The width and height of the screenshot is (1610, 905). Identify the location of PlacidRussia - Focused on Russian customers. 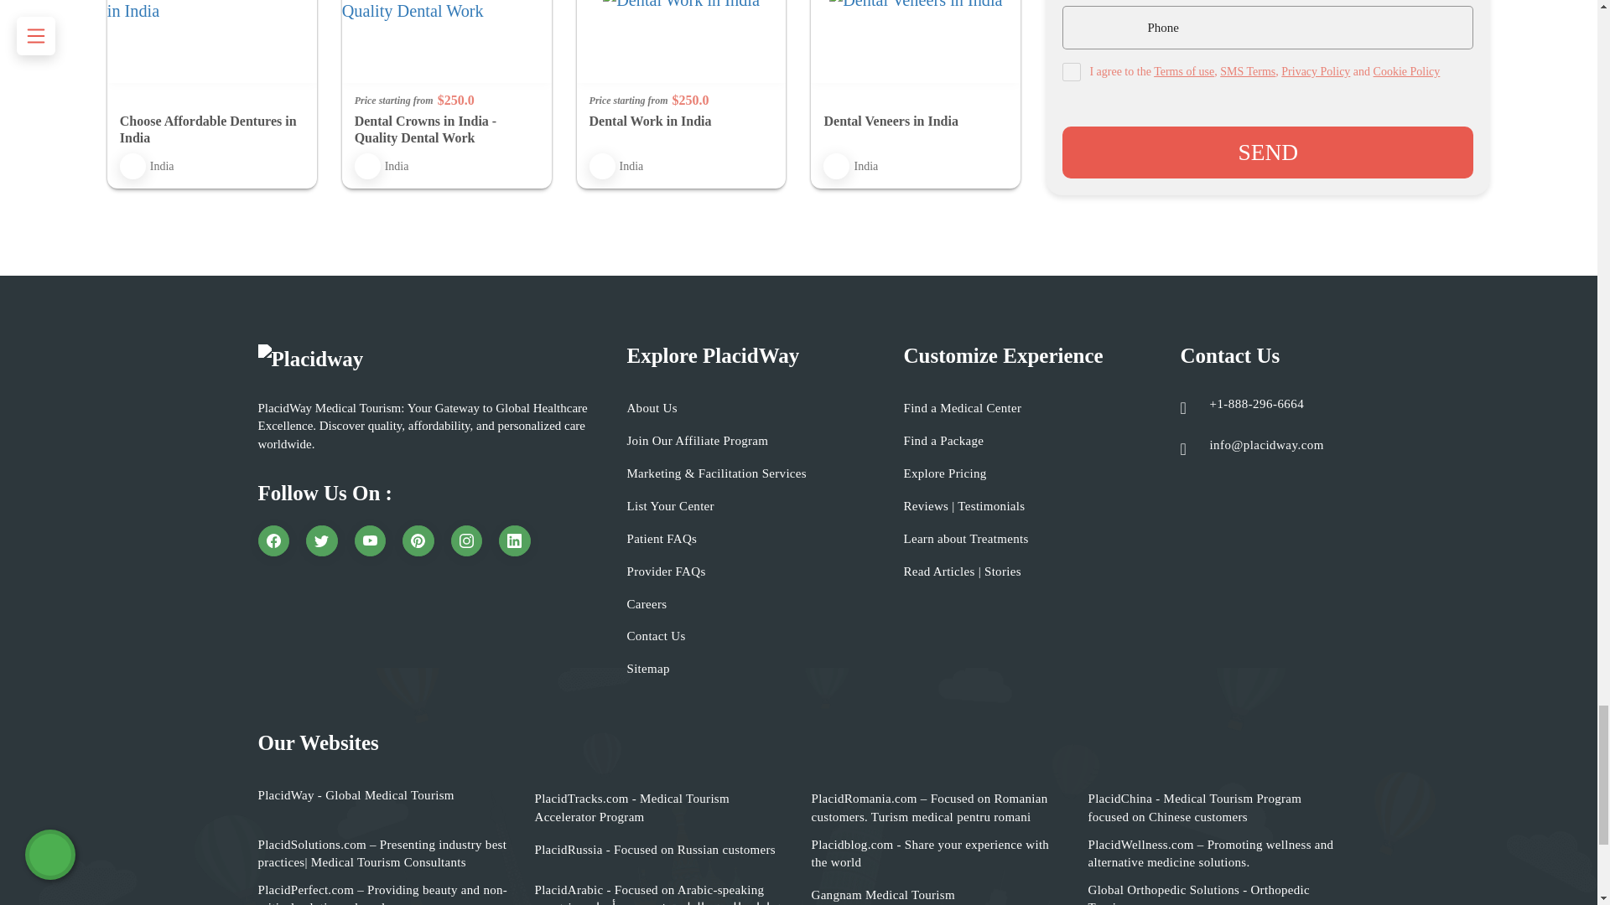
(655, 850).